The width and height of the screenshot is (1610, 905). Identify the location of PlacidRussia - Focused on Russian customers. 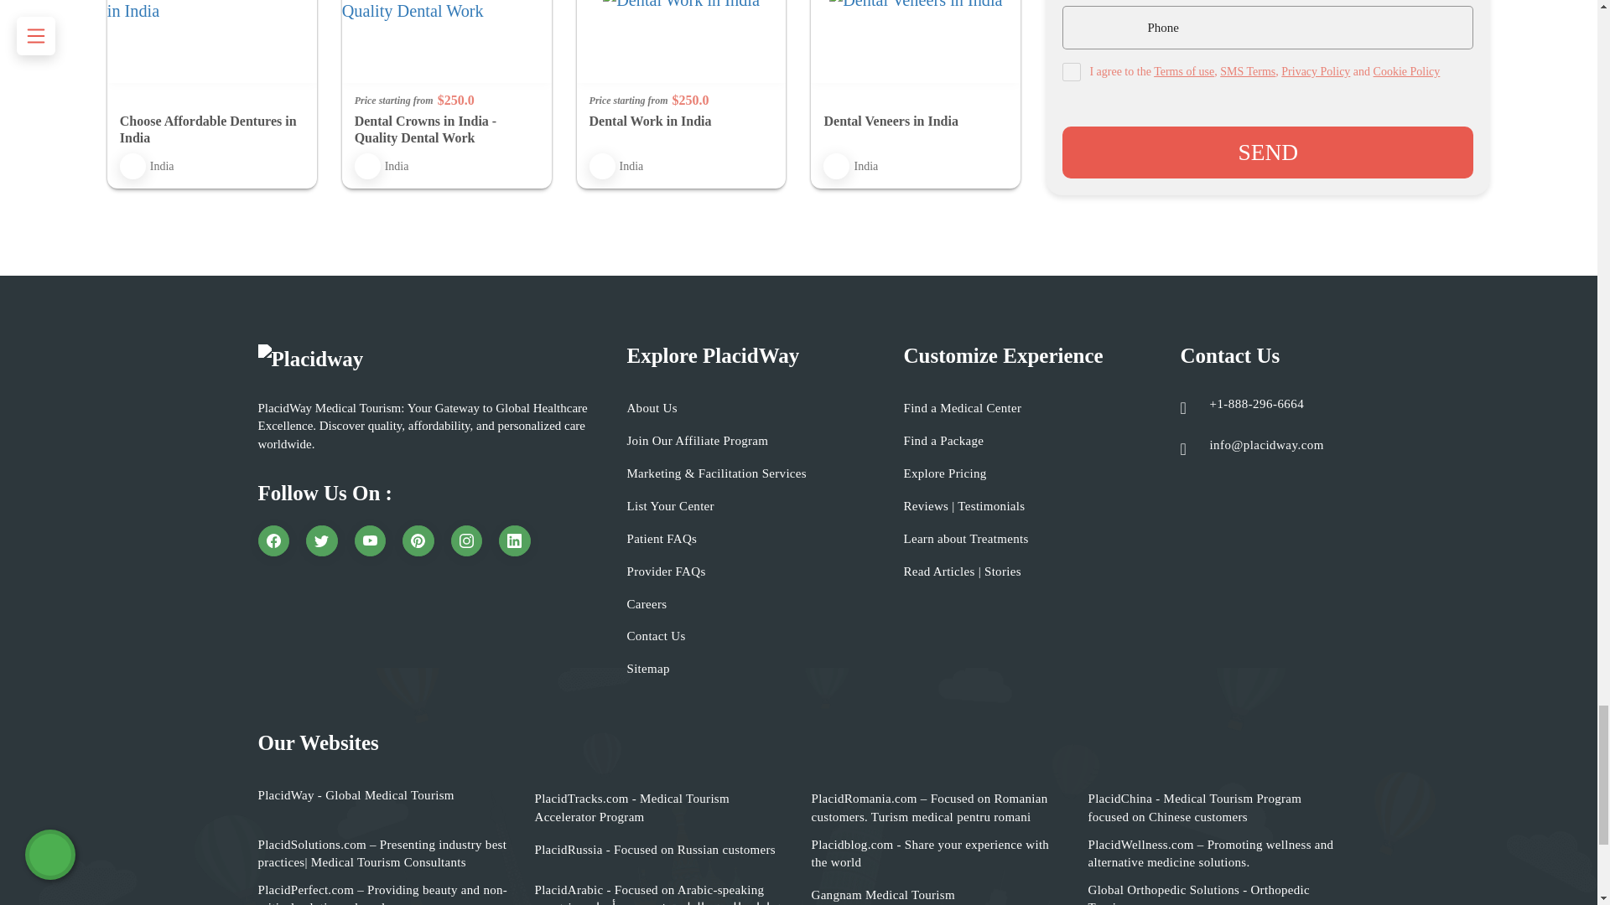
(655, 850).